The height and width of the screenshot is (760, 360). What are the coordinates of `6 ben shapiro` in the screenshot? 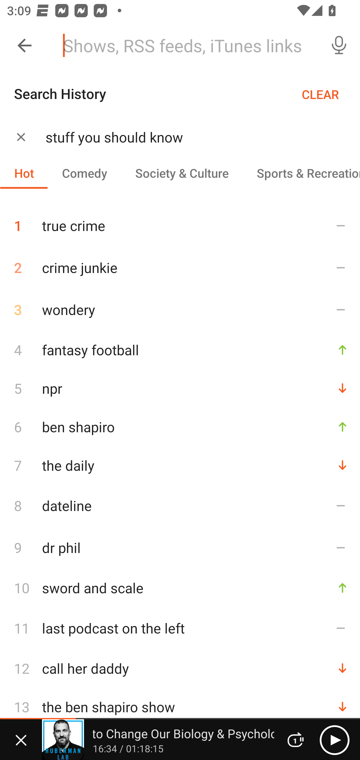 It's located at (180, 426).